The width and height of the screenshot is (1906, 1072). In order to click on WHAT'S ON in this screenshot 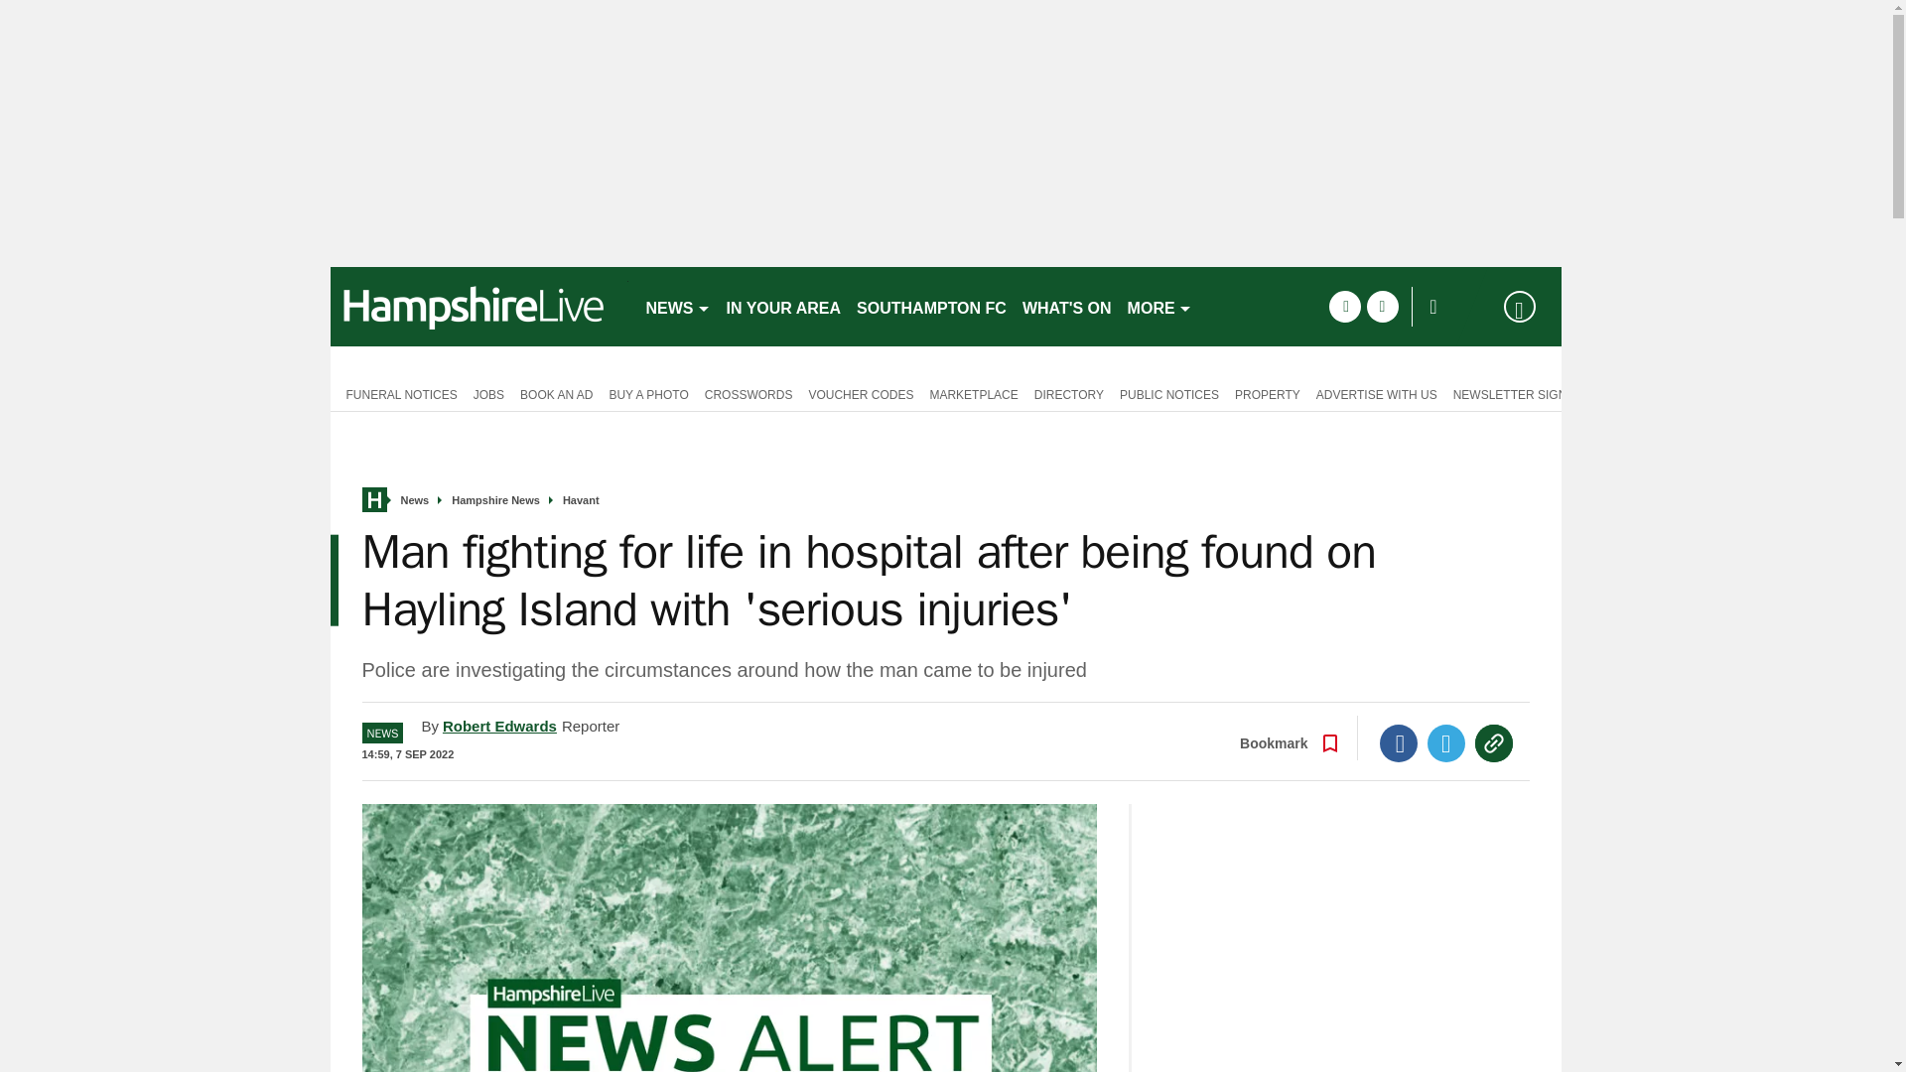, I will do `click(1066, 306)`.